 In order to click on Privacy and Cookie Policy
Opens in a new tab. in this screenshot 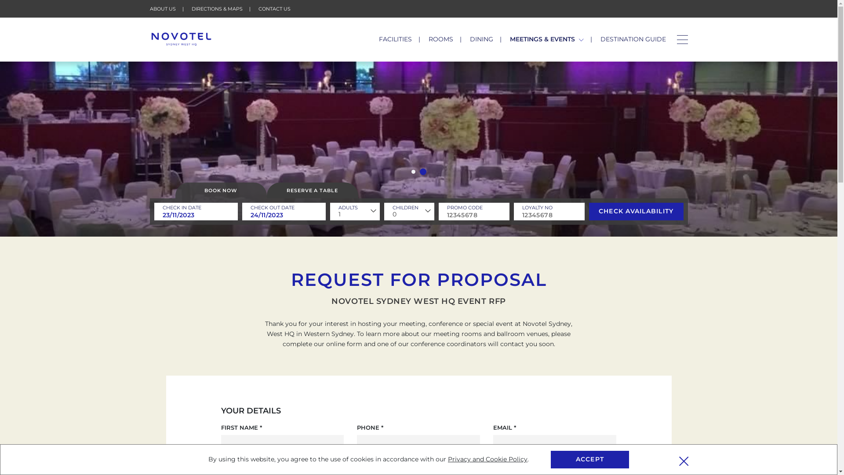, I will do `click(488, 459)`.